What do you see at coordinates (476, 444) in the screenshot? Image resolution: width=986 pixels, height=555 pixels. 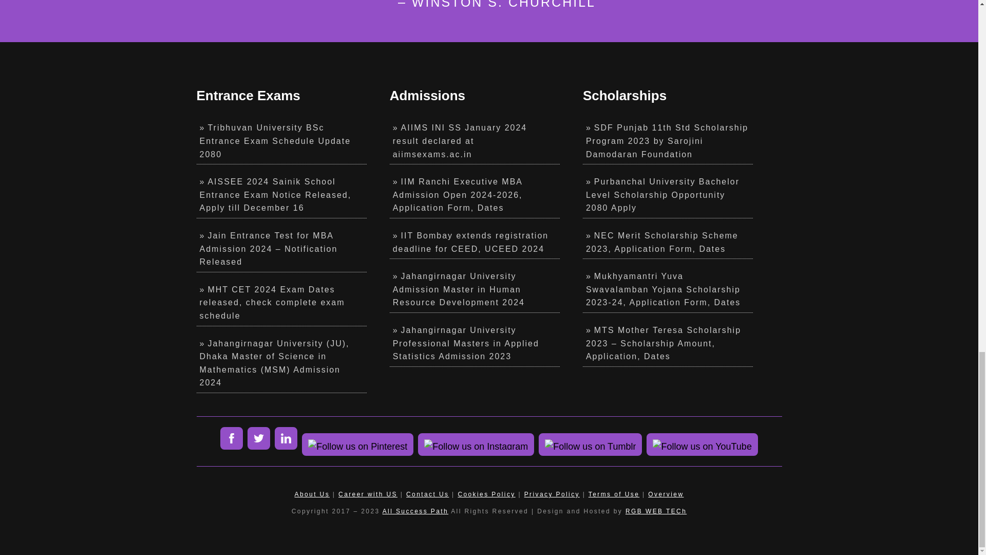 I see `Follow us on Instagram` at bounding box center [476, 444].